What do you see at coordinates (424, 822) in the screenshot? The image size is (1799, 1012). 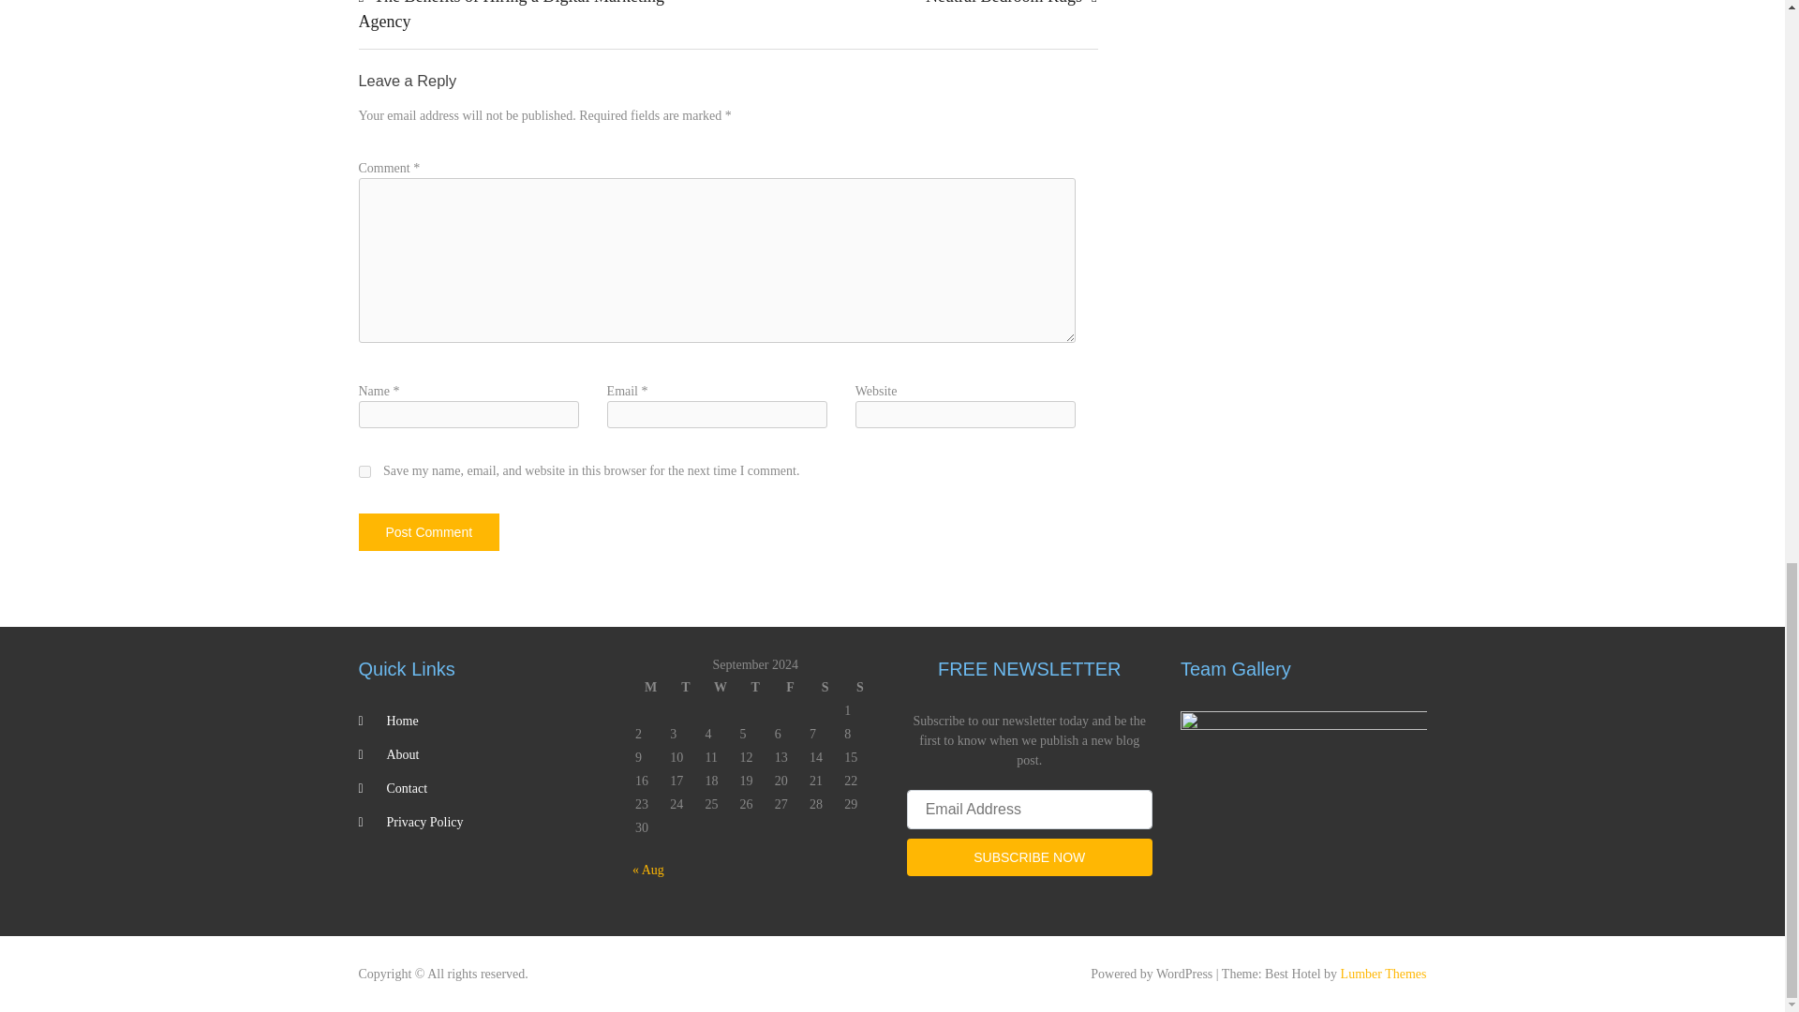 I see `Privacy Policy` at bounding box center [424, 822].